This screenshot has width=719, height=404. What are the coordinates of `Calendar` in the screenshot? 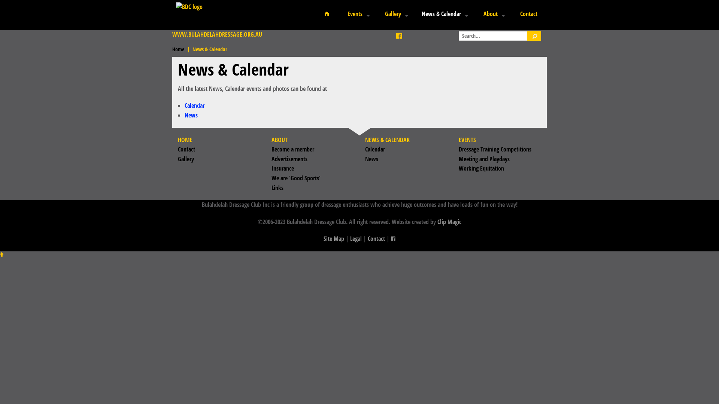 It's located at (446, 31).